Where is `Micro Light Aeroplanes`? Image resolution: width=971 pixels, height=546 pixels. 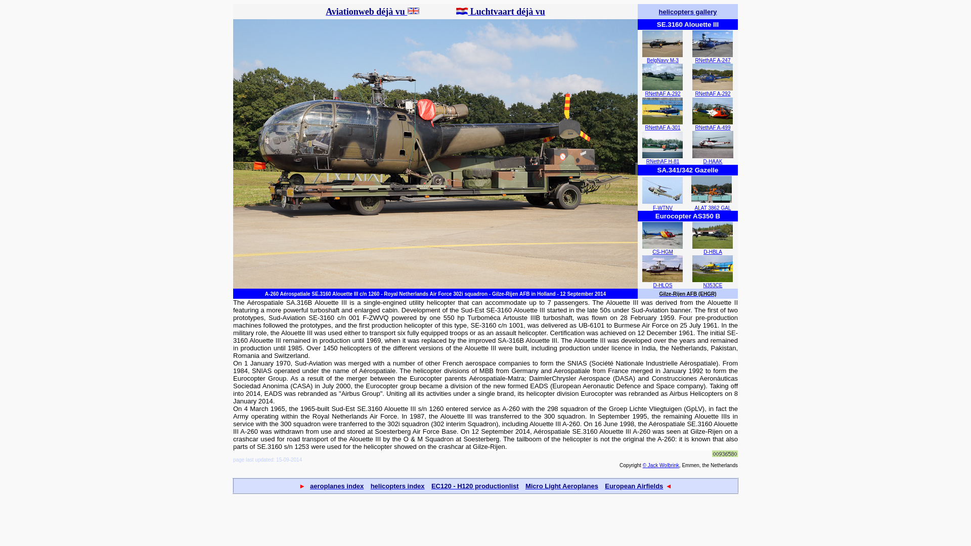
Micro Light Aeroplanes is located at coordinates (561, 485).